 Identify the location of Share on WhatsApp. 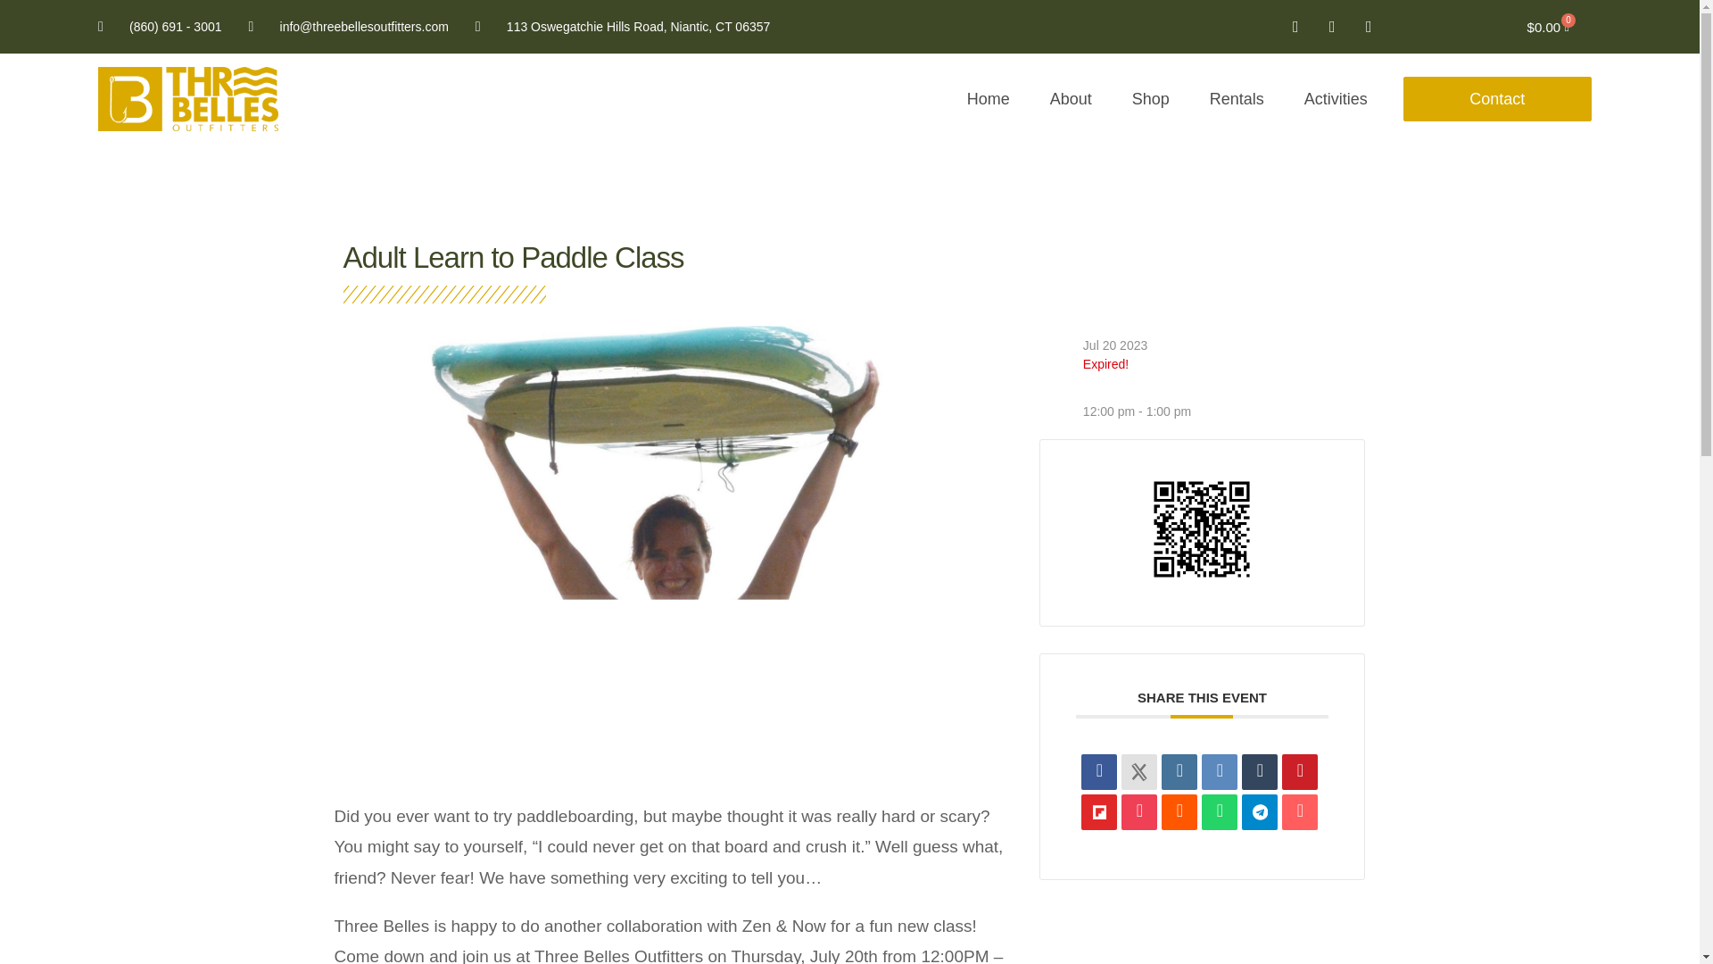
(1219, 811).